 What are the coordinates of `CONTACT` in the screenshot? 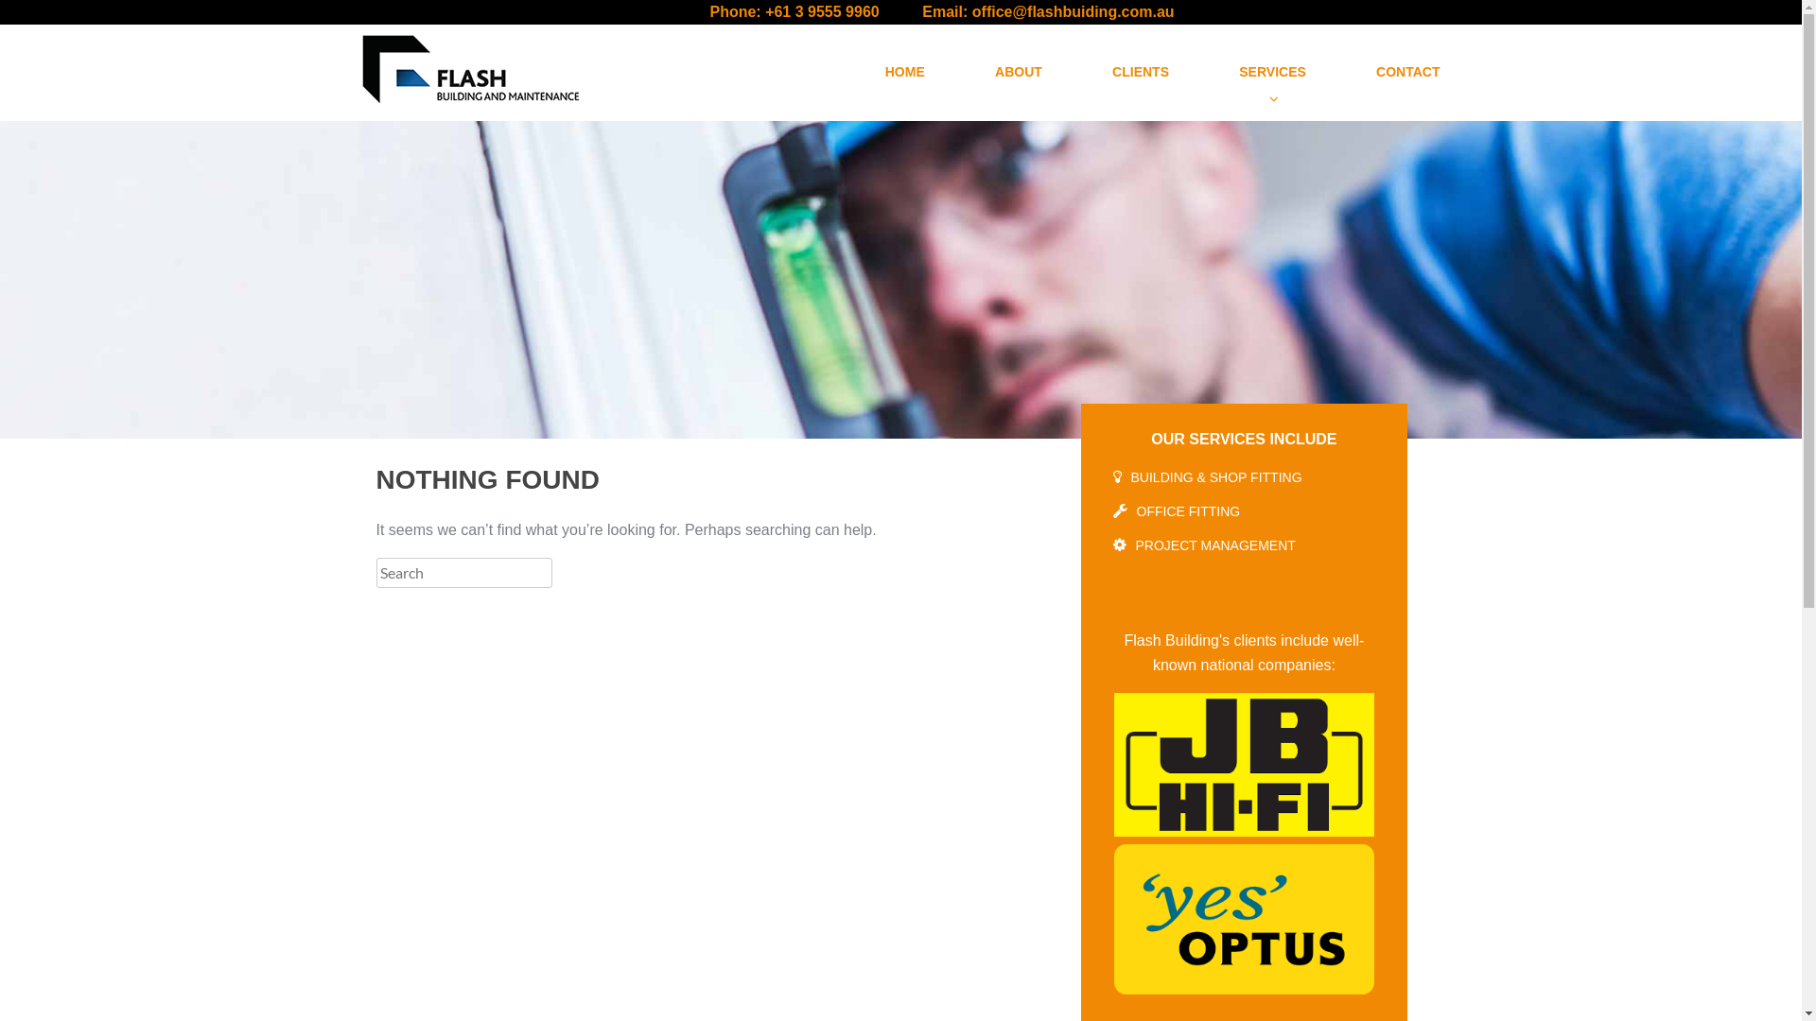 It's located at (1373, 73).